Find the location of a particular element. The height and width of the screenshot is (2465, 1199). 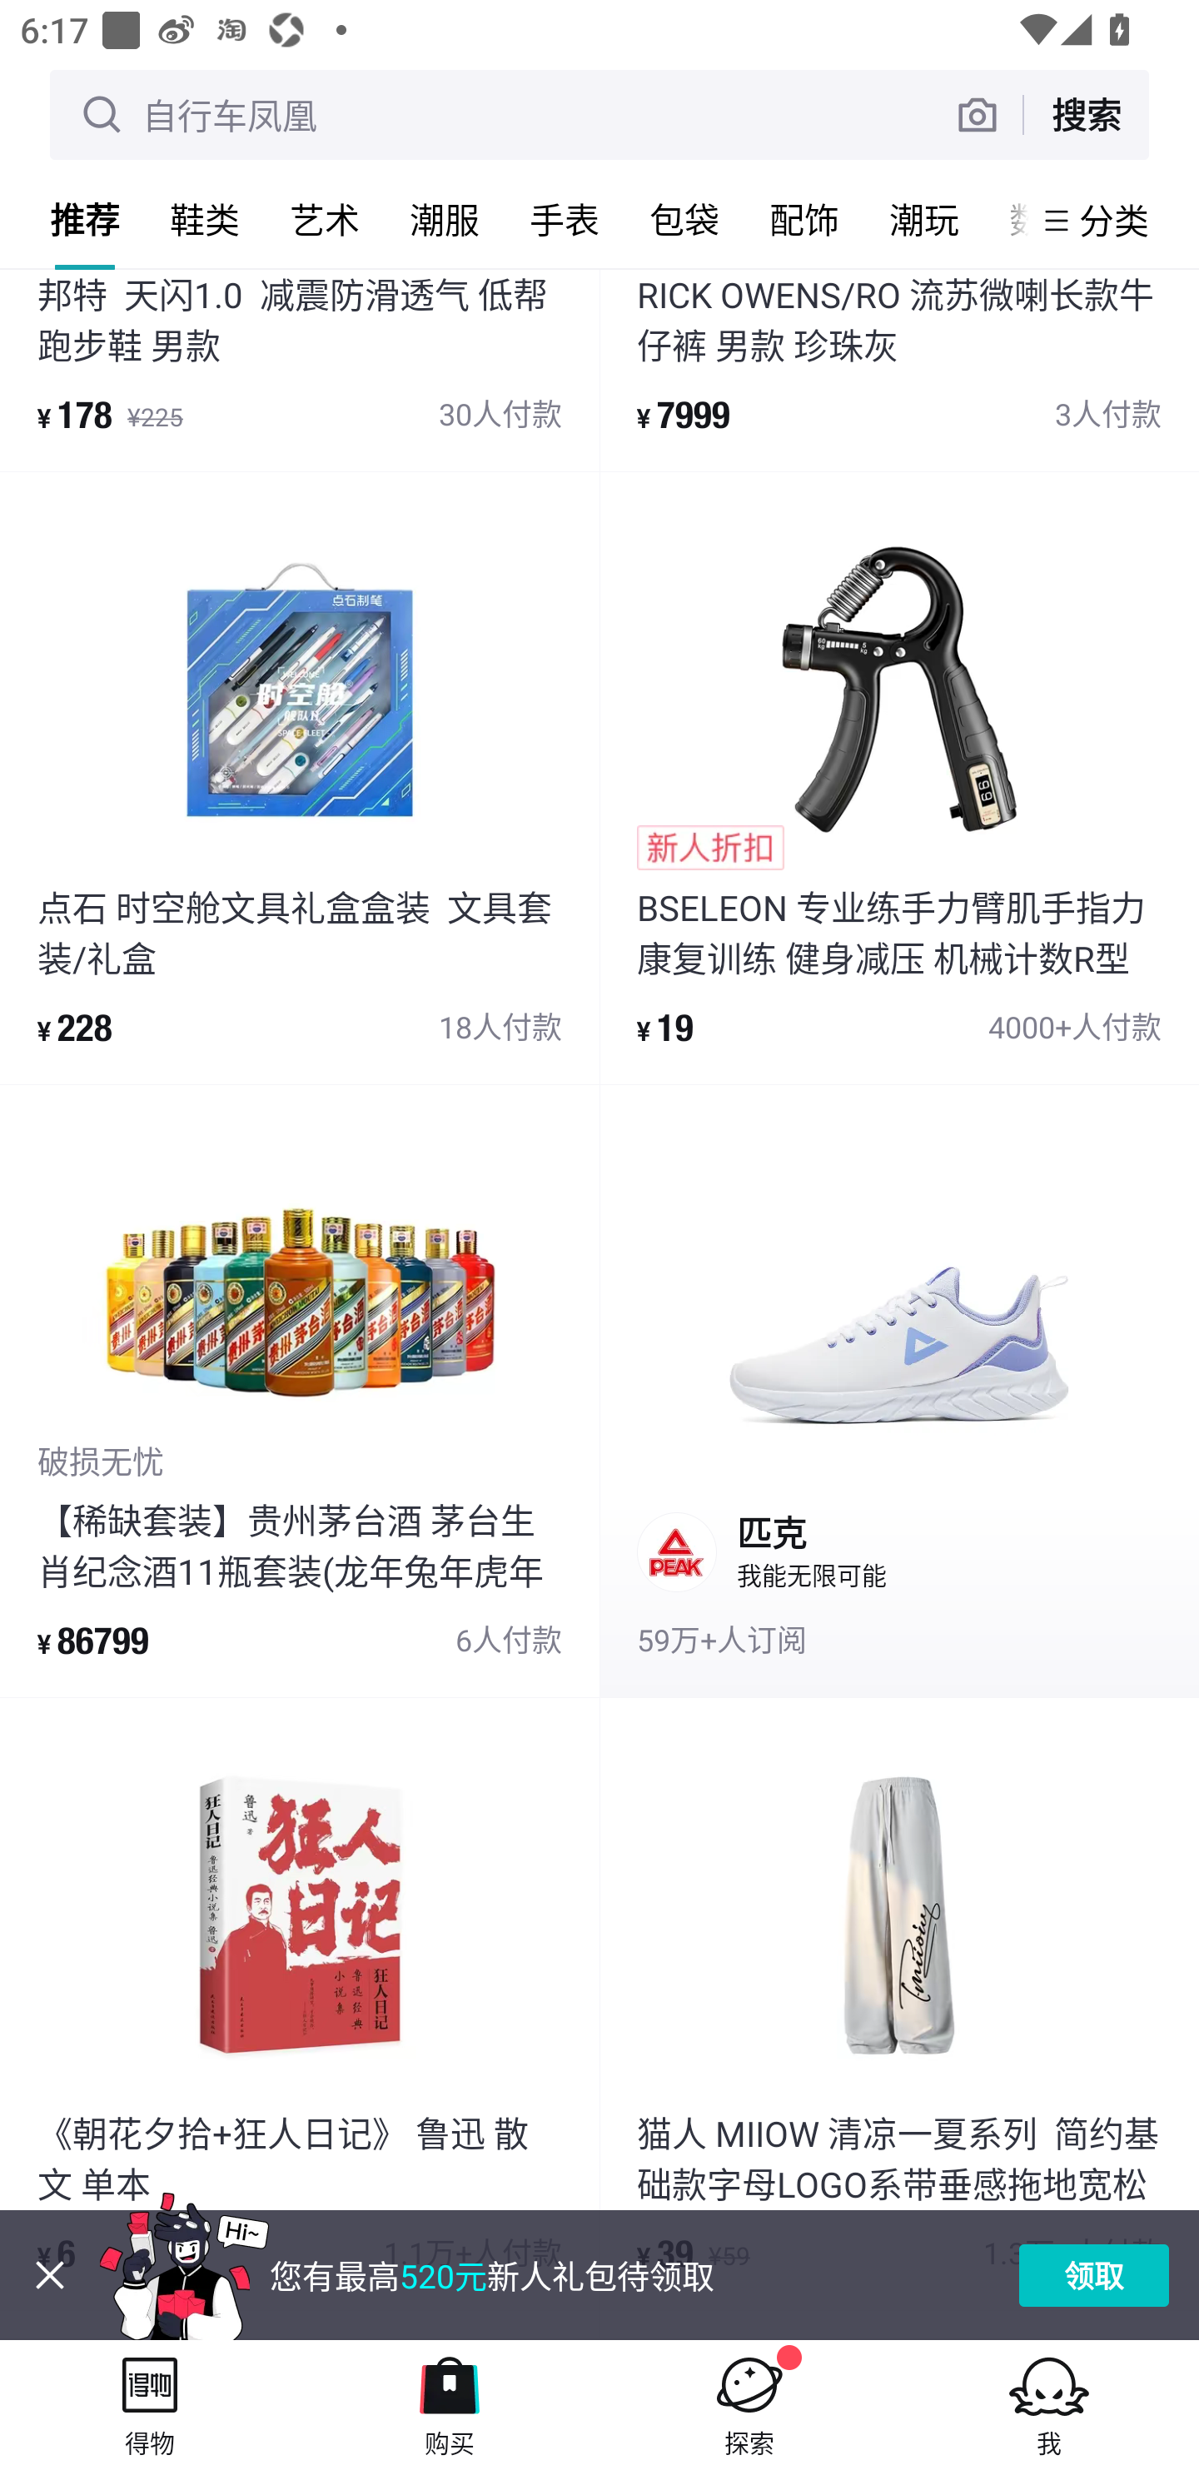

手表 is located at coordinates (565, 219).